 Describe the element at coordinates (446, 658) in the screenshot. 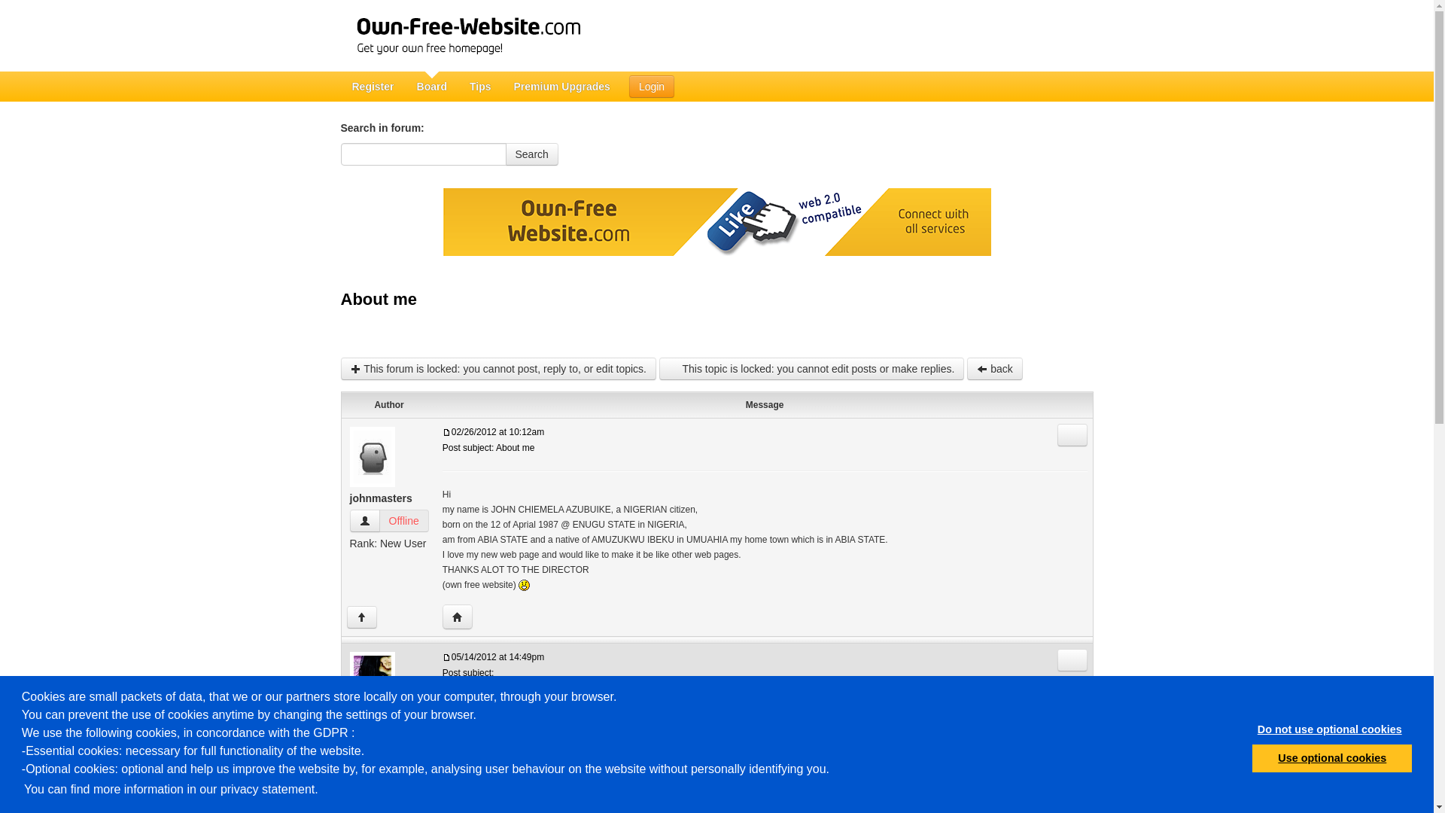

I see `Post` at that location.